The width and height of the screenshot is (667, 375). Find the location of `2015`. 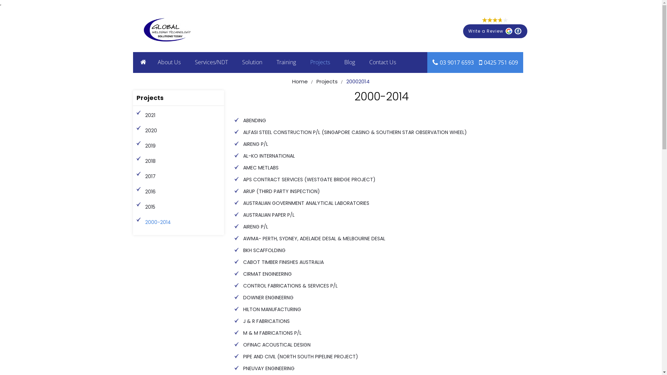

2015 is located at coordinates (183, 207).